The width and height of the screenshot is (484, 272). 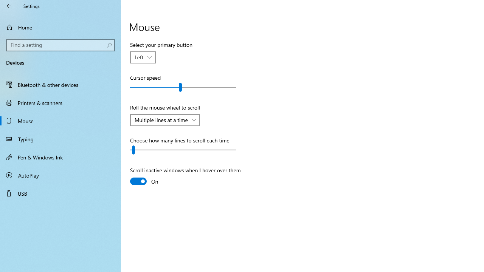 I want to click on Left, so click(x=139, y=57).